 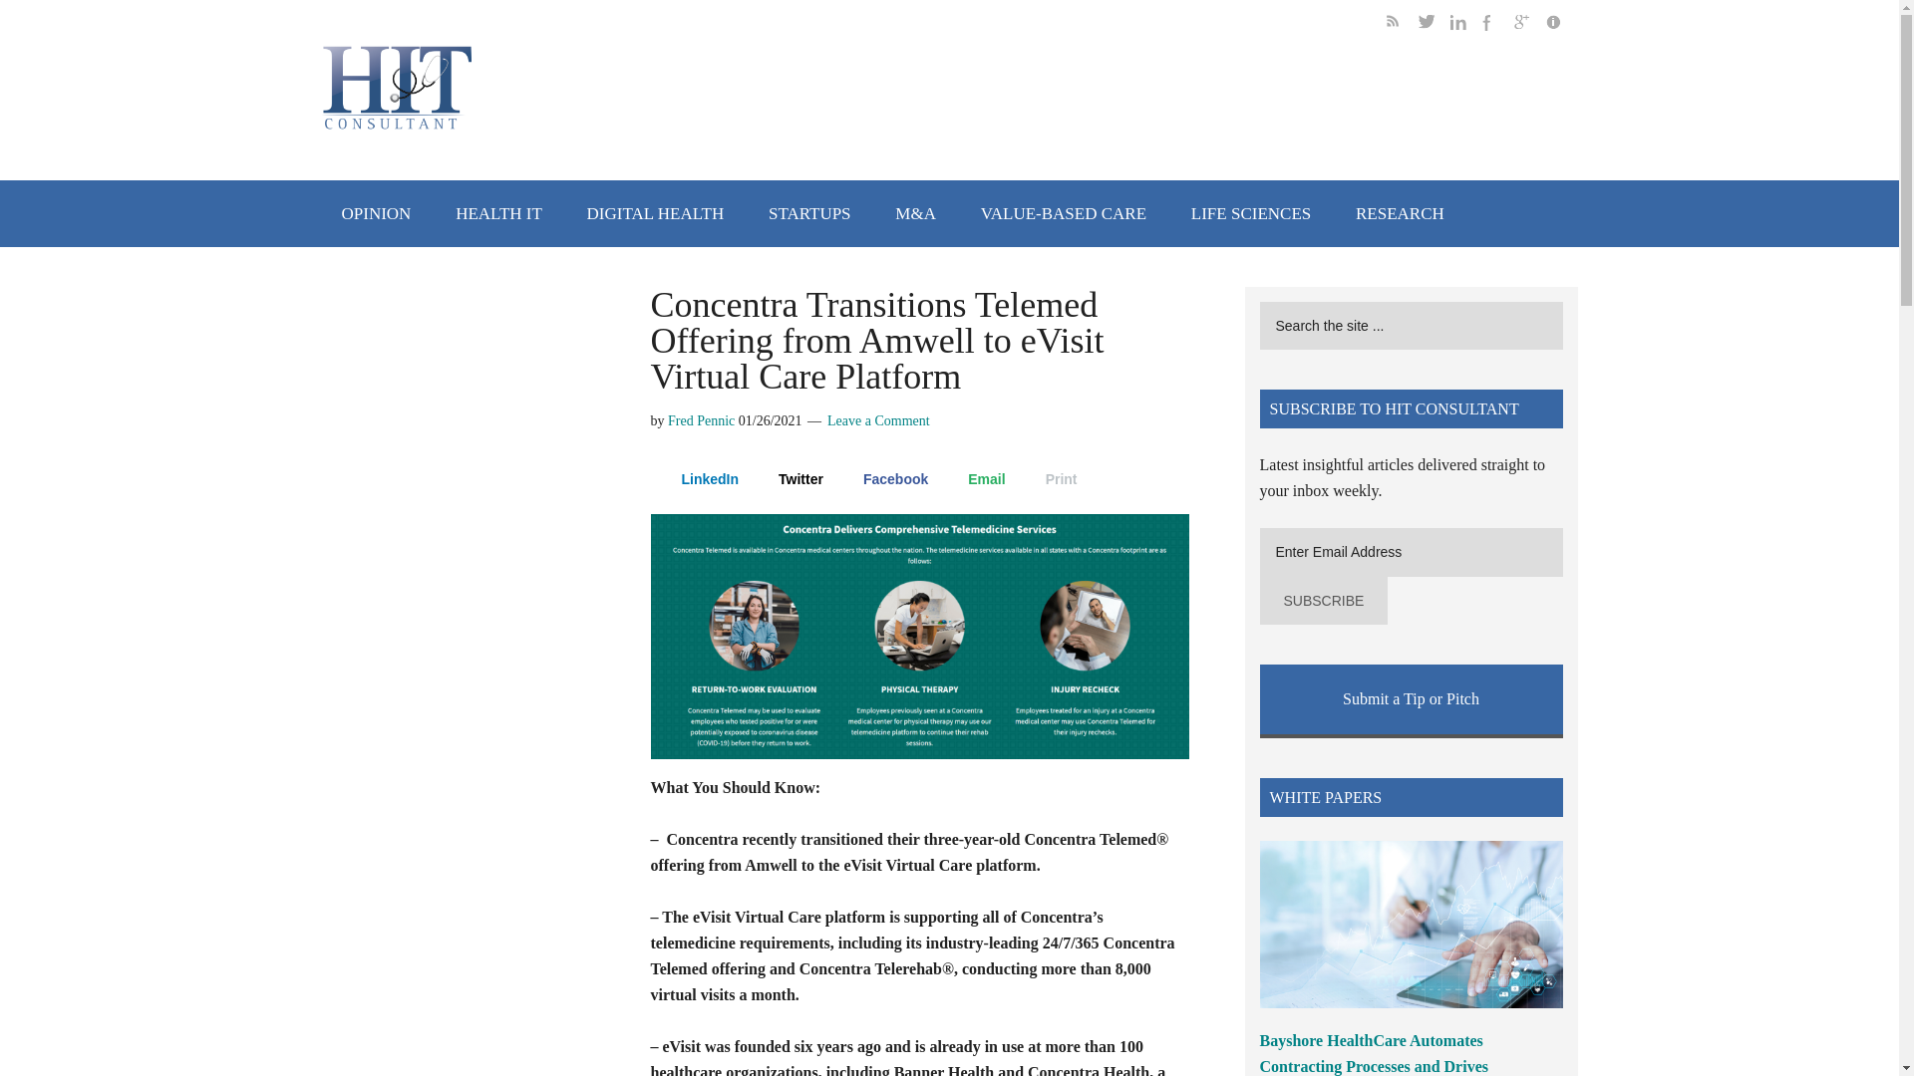 What do you see at coordinates (878, 420) in the screenshot?
I see `Leave a Comment` at bounding box center [878, 420].